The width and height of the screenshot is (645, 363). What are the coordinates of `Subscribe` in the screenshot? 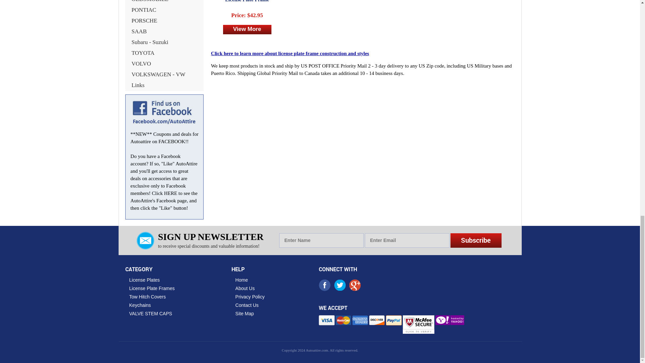 It's located at (476, 240).